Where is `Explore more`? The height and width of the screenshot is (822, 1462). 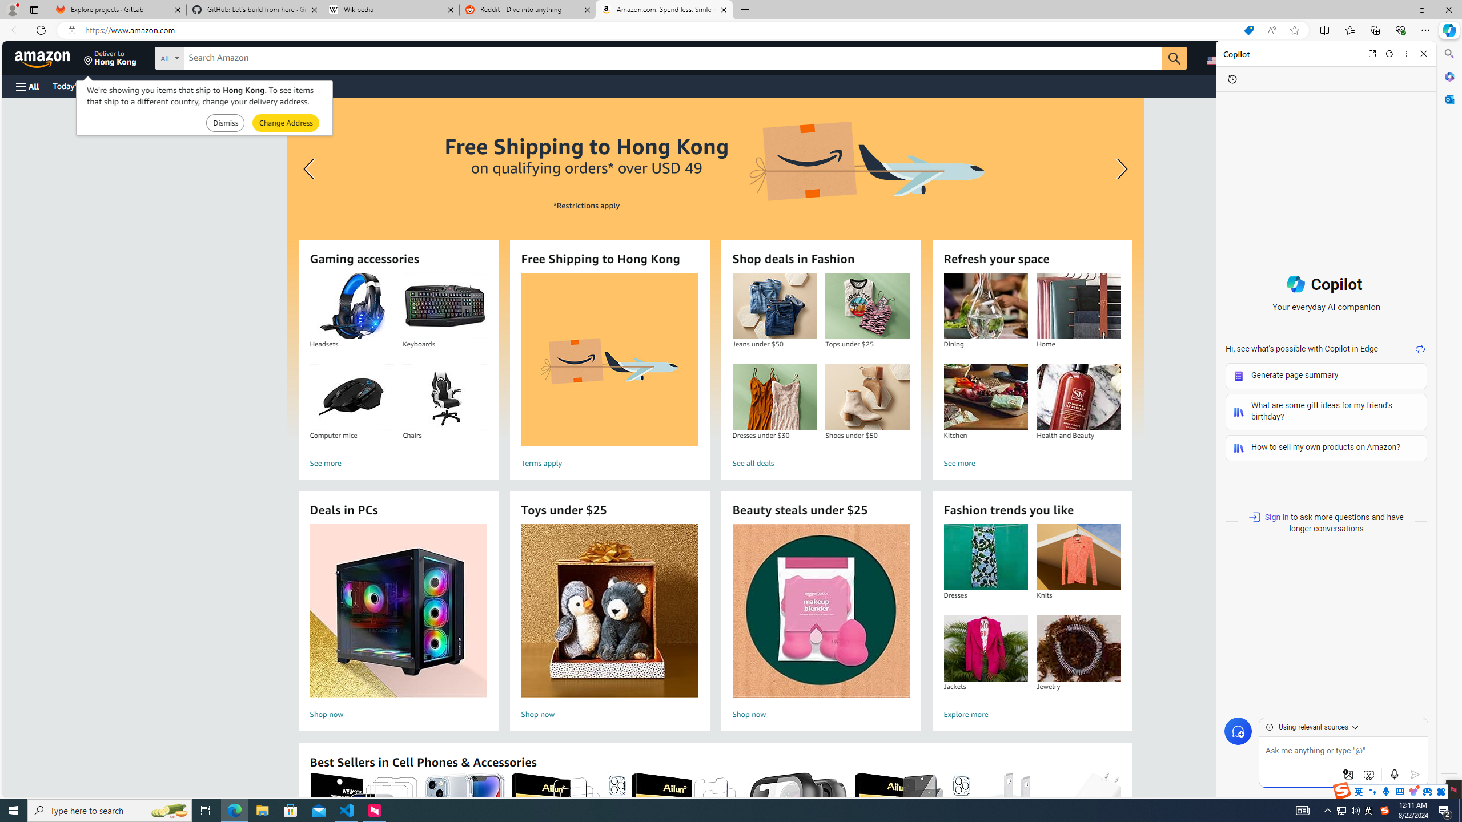 Explore more is located at coordinates (1032, 715).